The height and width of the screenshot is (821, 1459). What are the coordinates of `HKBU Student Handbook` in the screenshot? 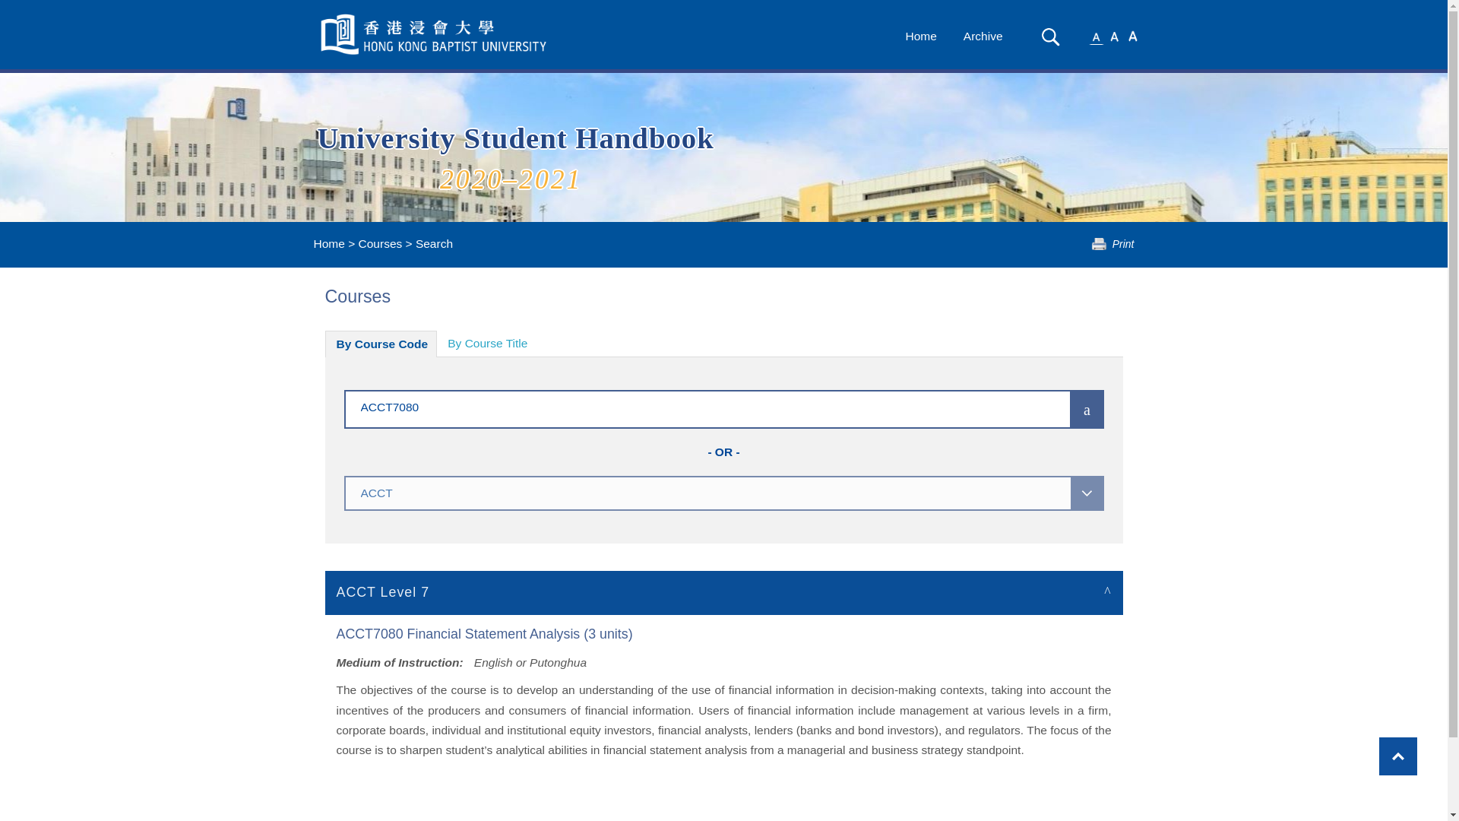 It's located at (435, 34).